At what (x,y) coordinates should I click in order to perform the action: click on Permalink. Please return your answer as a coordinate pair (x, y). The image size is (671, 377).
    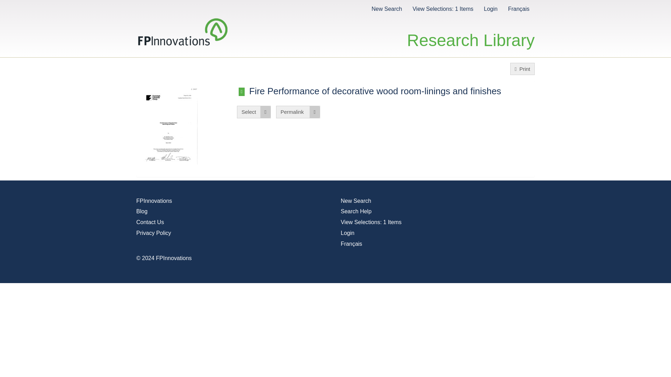
    Looking at the image, I should click on (298, 112).